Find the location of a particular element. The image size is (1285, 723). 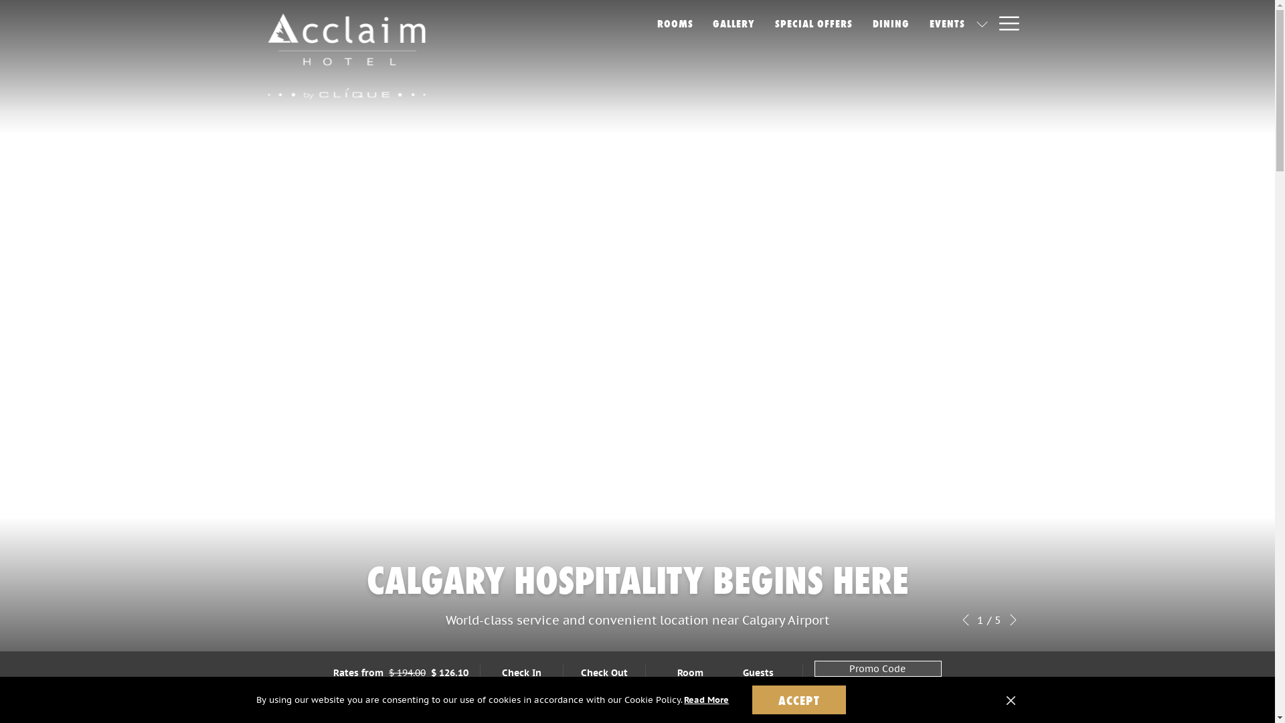

Previous is located at coordinates (966, 620).